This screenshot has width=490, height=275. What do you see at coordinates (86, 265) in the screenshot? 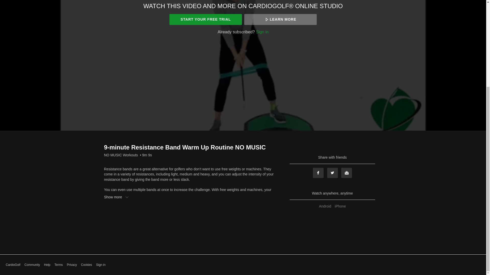
I see `Cookies` at bounding box center [86, 265].